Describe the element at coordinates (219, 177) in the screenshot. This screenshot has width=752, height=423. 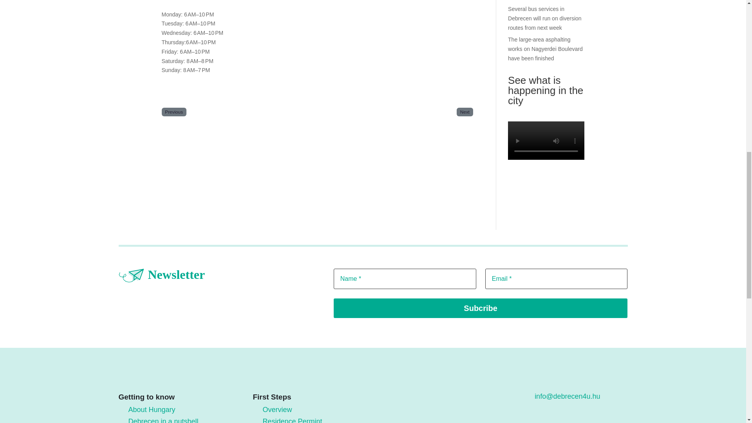
I see `Living` at that location.